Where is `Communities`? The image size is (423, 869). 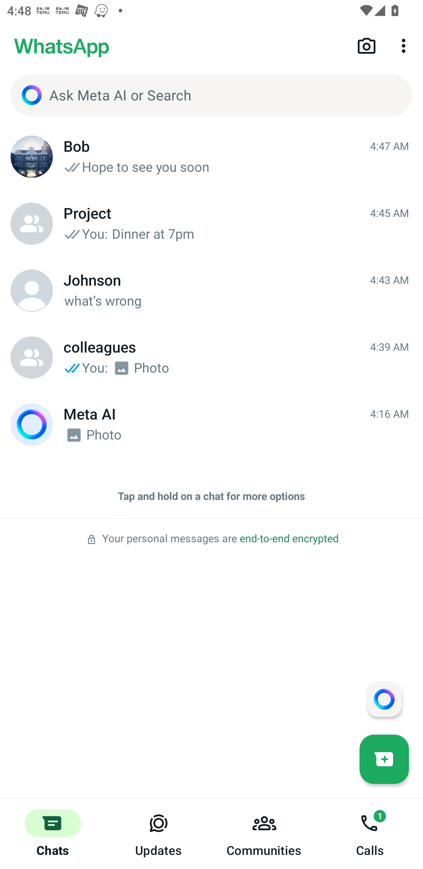
Communities is located at coordinates (264, 834).